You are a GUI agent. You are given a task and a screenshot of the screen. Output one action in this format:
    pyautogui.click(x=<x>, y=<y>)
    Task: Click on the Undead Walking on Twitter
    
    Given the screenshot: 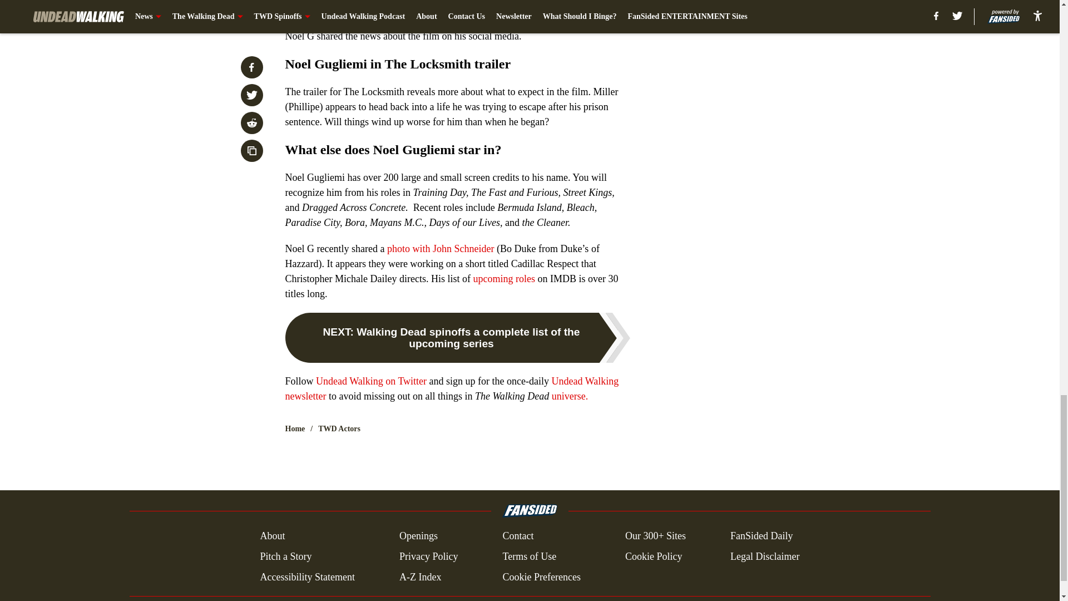 What is the action you would take?
    pyautogui.click(x=371, y=381)
    